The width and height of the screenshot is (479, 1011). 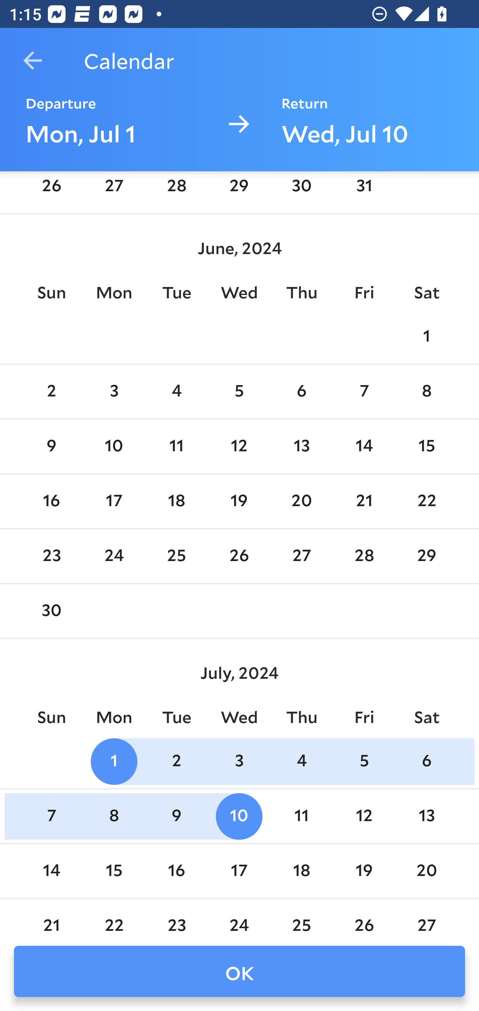 I want to click on 25, so click(x=176, y=556).